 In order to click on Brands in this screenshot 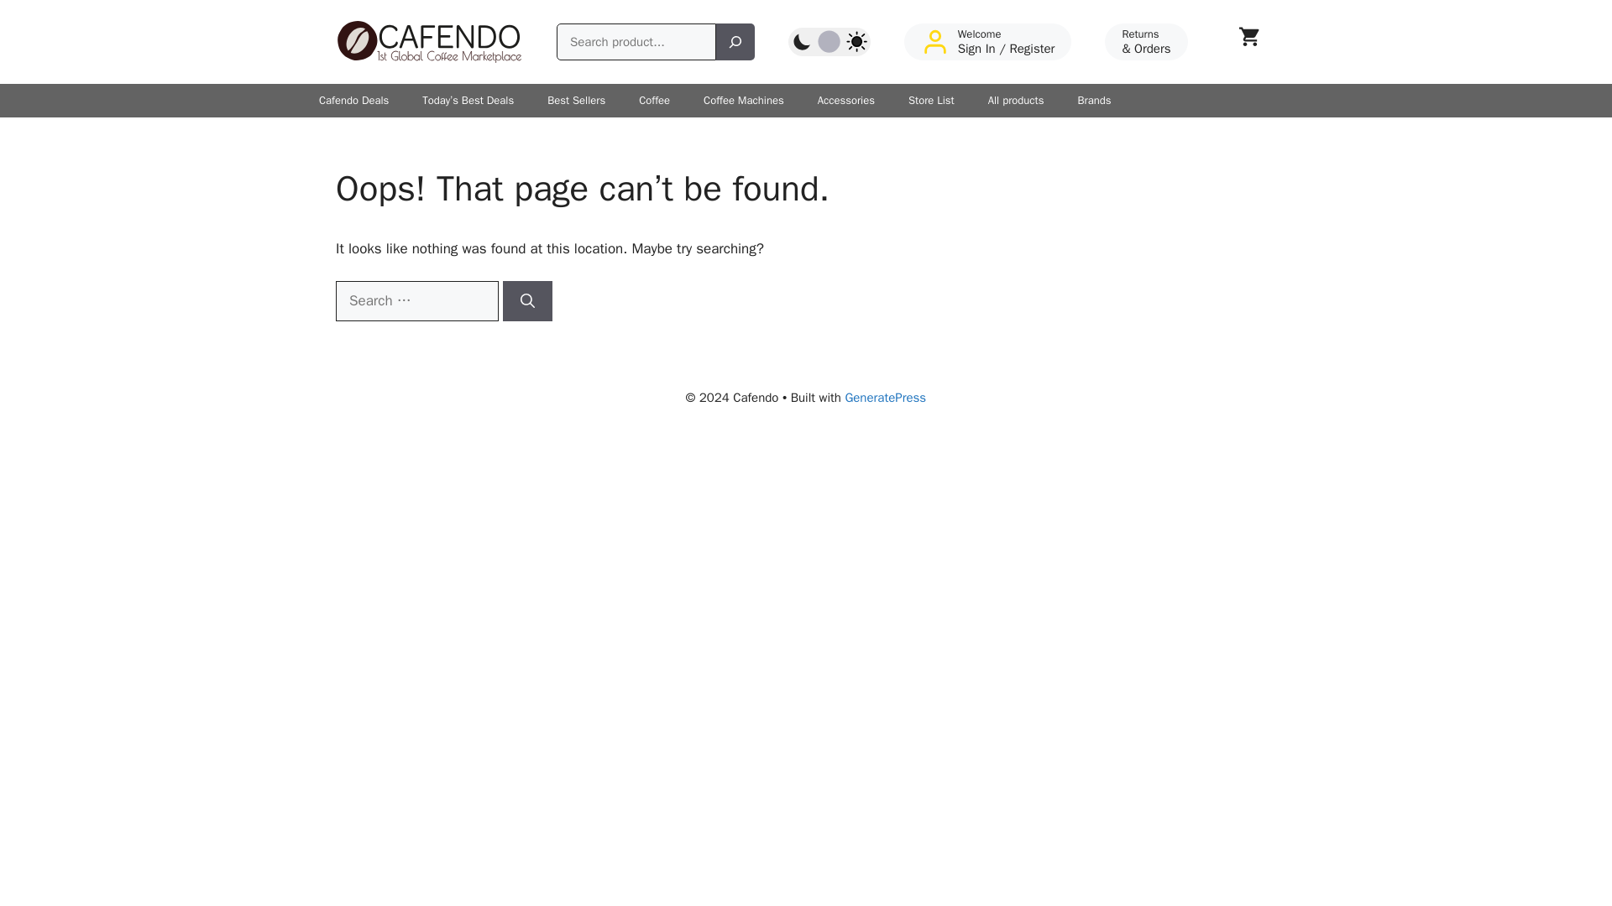, I will do `click(1093, 101)`.